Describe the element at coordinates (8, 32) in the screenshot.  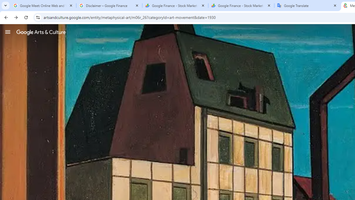
I see `Menu` at that location.